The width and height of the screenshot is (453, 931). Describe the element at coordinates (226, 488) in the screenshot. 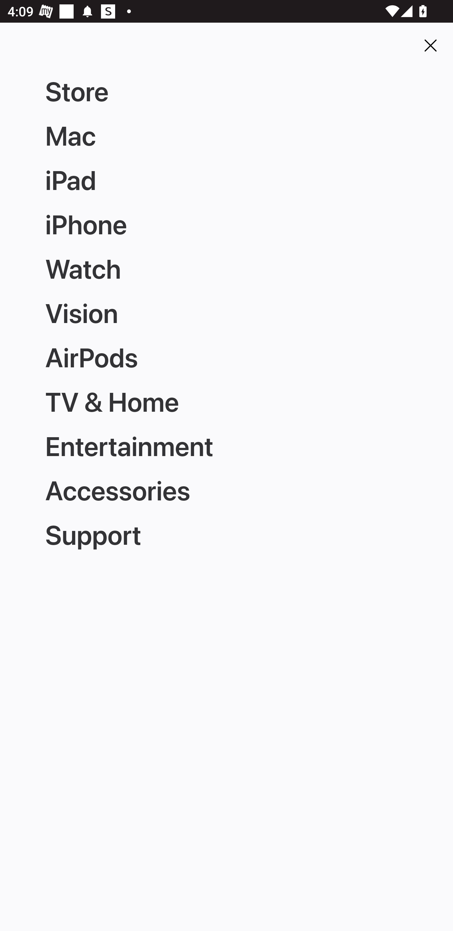

I see `Accessories menu` at that location.